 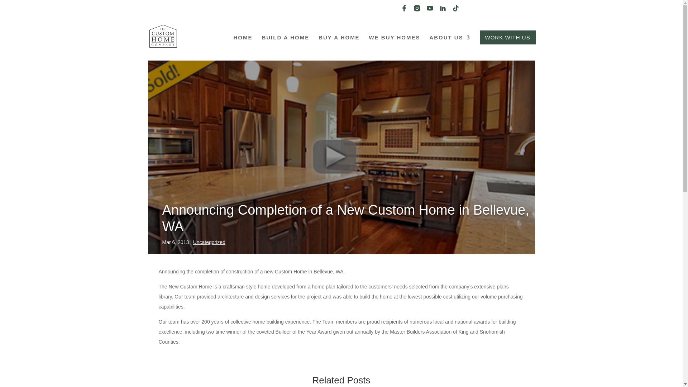 I want to click on ABOUT US, so click(x=449, y=46).